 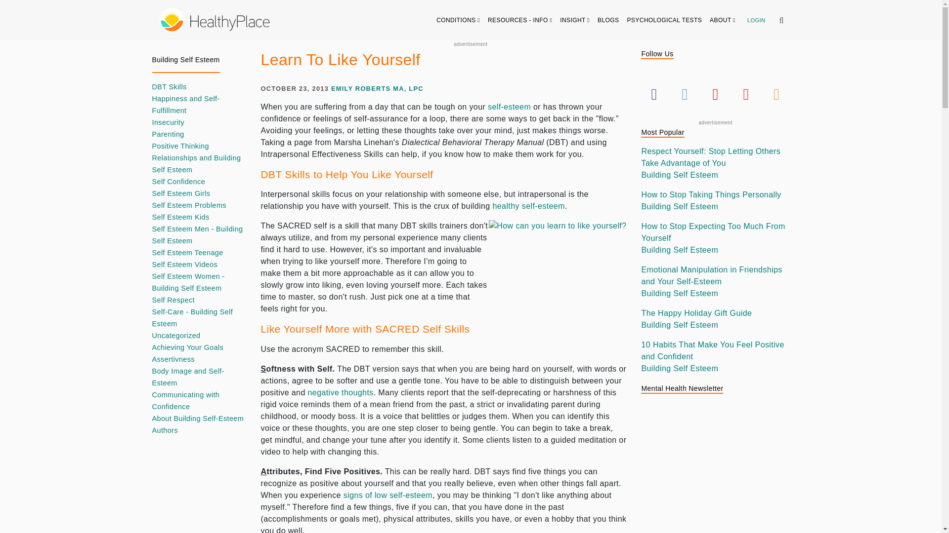 I want to click on accpect u, so click(x=558, y=288).